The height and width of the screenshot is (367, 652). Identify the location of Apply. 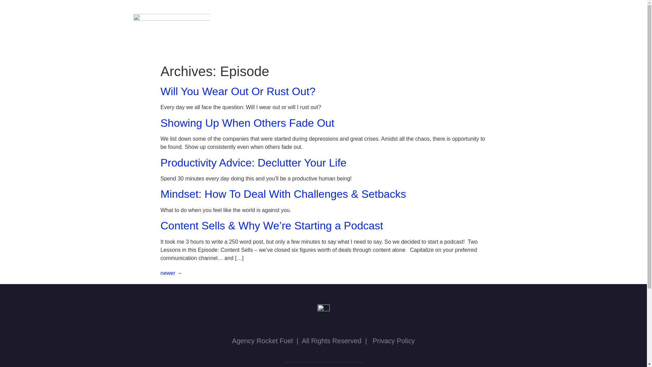
(498, 38).